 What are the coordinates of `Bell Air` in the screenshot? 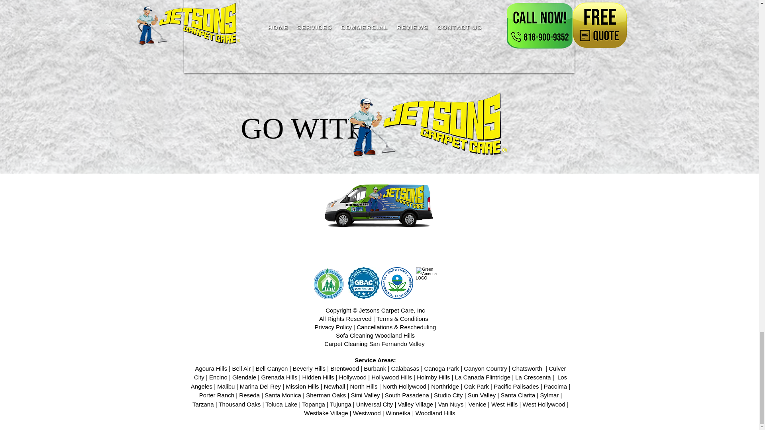 It's located at (241, 368).